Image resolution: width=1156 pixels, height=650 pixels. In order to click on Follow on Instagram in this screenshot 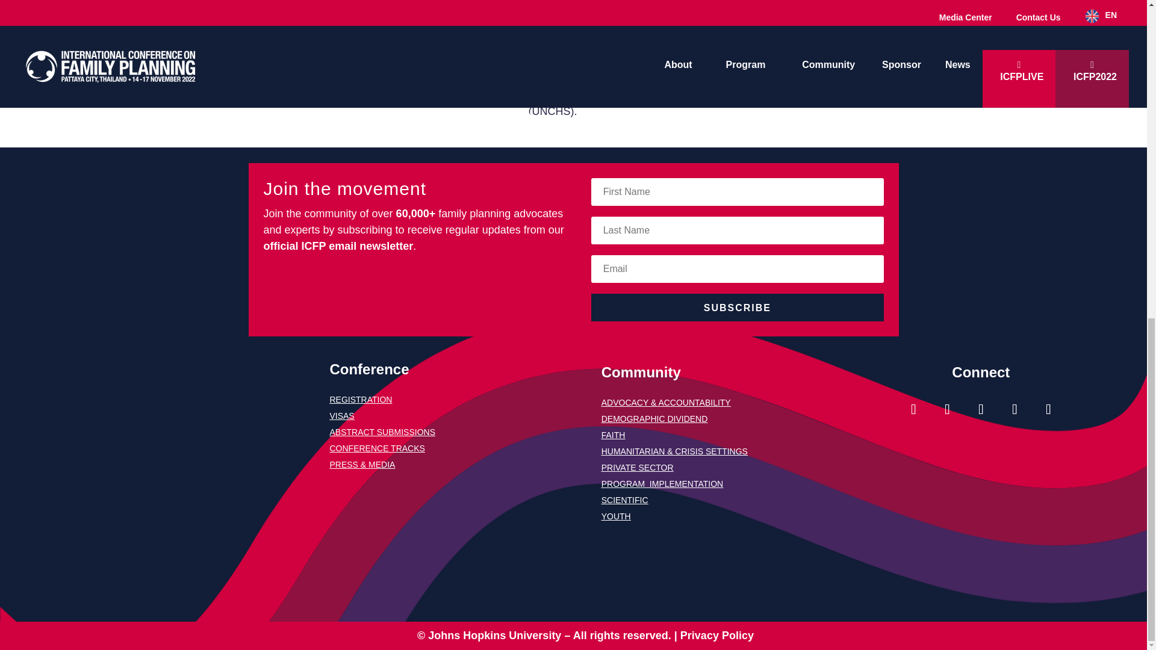, I will do `click(913, 409)`.